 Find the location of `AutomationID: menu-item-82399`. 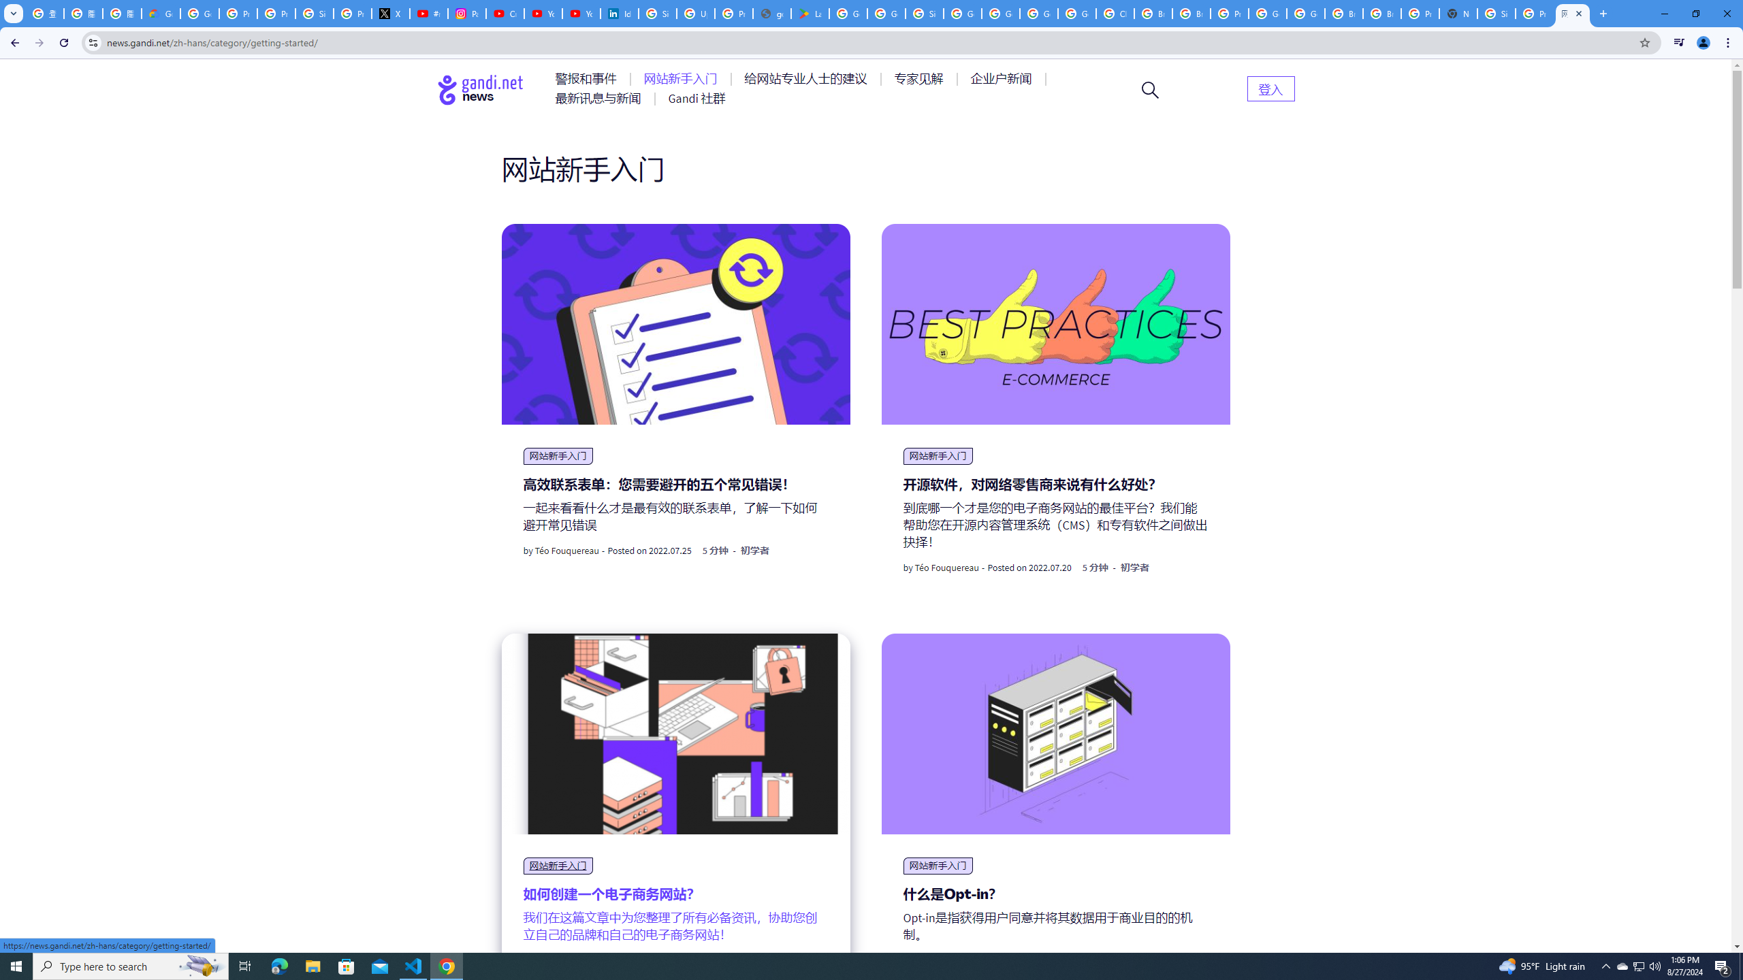

AutomationID: menu-item-82399 is located at coordinates (1270, 88).